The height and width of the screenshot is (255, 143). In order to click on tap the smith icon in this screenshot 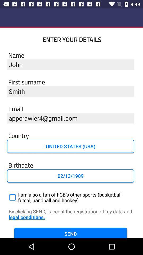, I will do `click(70, 91)`.